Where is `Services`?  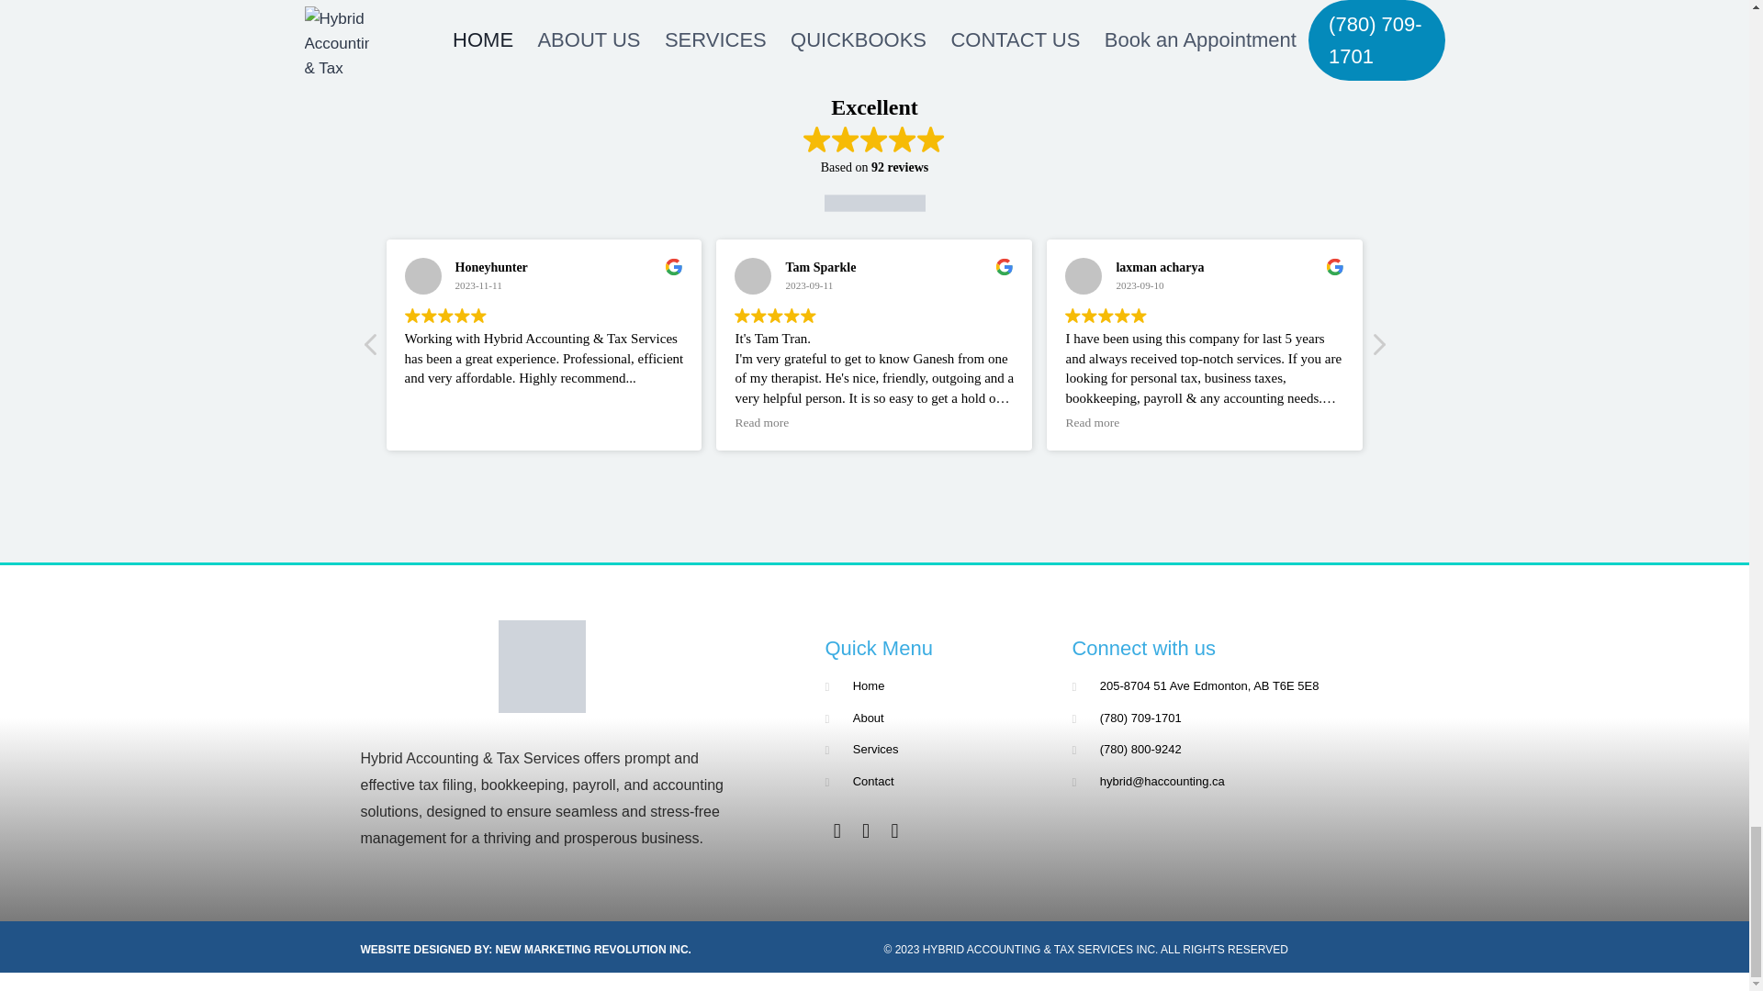
Services is located at coordinates (934, 750).